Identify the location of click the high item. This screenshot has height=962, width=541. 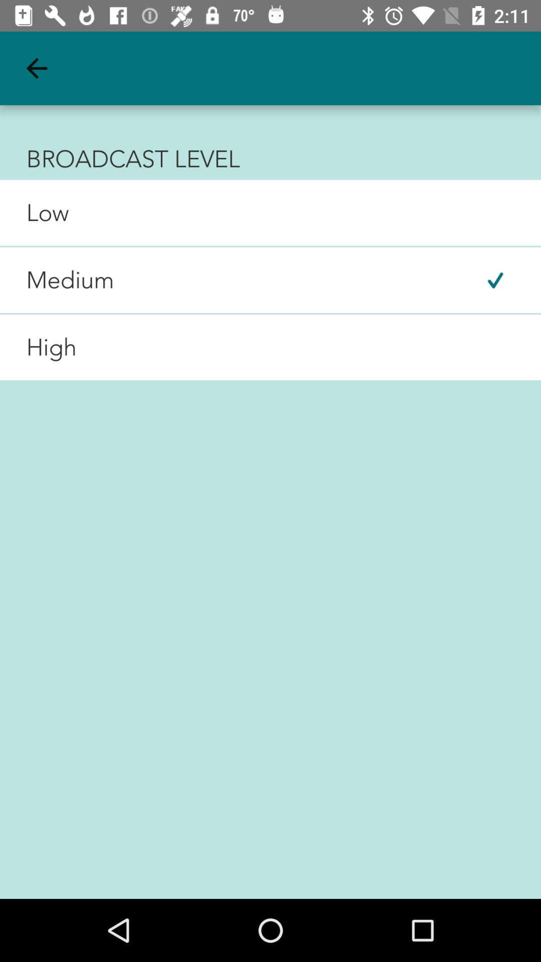
(38, 347).